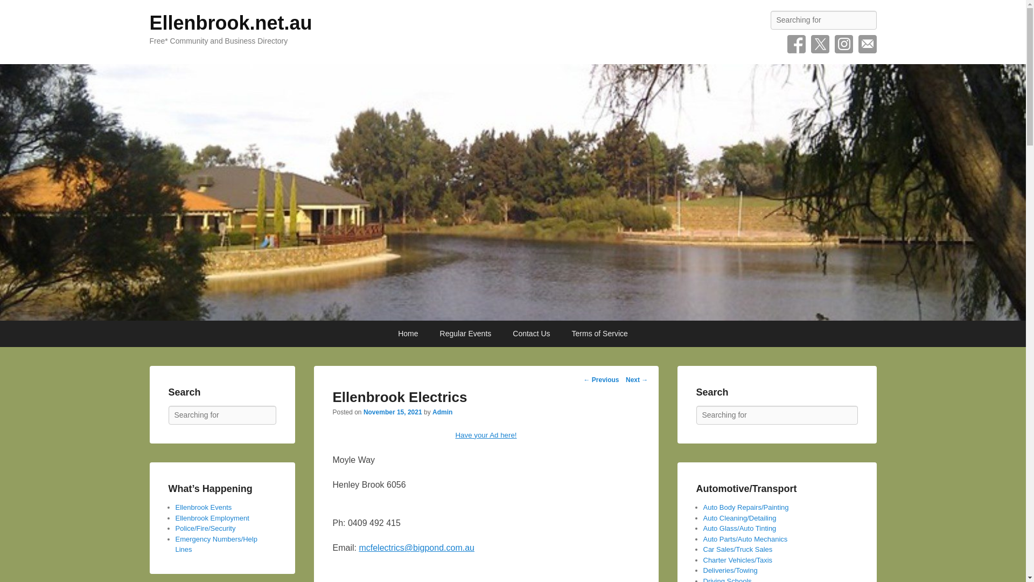 The image size is (1034, 582). Describe the element at coordinates (867, 44) in the screenshot. I see `Email` at that location.